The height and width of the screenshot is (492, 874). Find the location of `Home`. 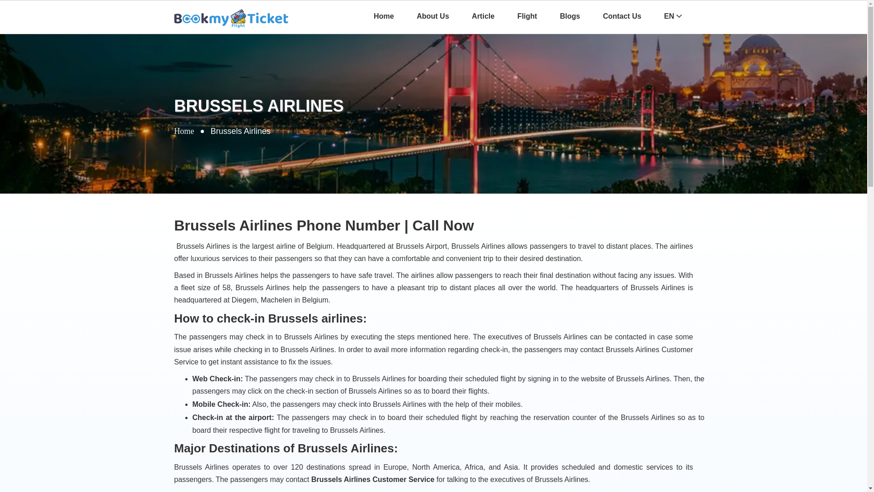

Home is located at coordinates (184, 131).